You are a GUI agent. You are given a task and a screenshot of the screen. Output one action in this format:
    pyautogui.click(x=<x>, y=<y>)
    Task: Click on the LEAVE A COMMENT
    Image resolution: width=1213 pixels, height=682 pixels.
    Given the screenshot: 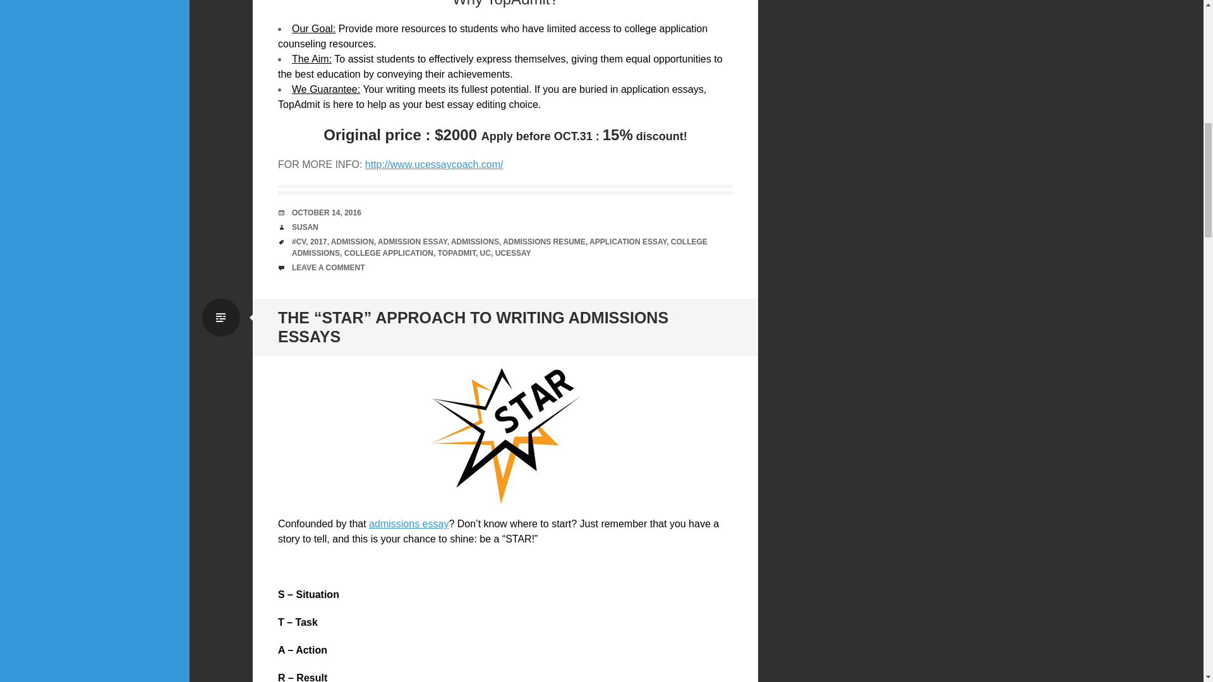 What is the action you would take?
    pyautogui.click(x=329, y=267)
    